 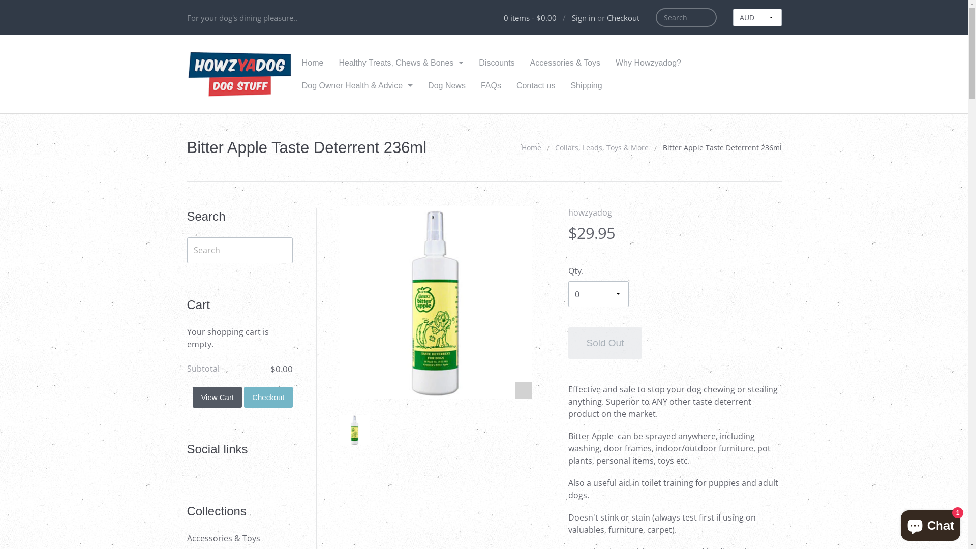 What do you see at coordinates (497, 63) in the screenshot?
I see `Discounts` at bounding box center [497, 63].